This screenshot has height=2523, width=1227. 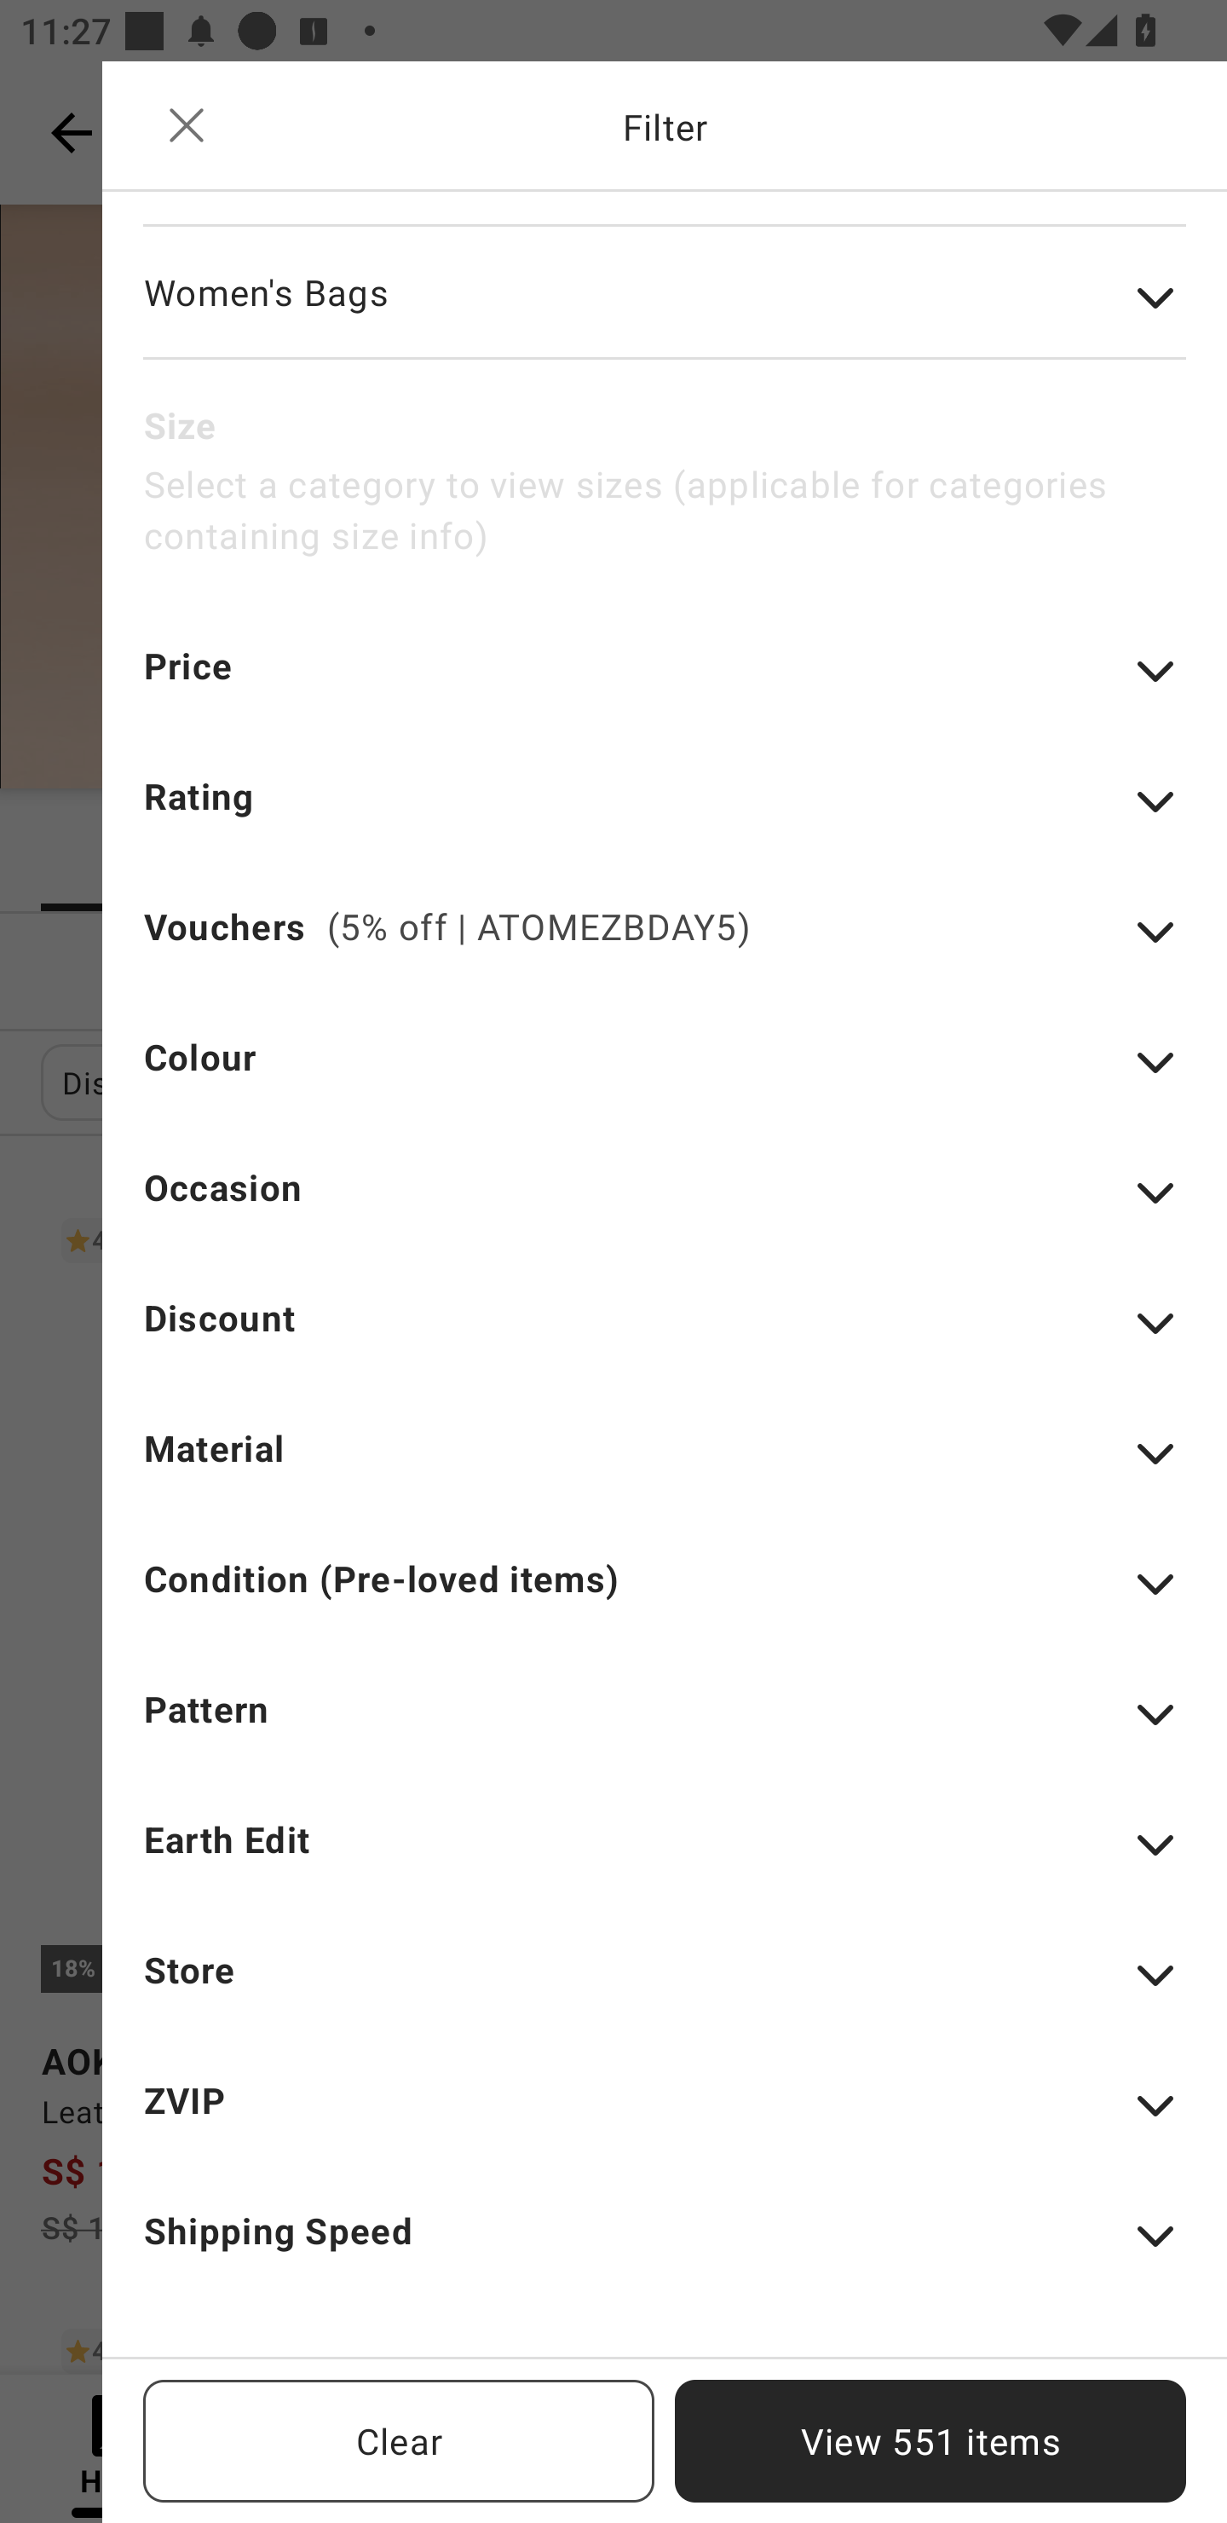 What do you see at coordinates (665, 1859) in the screenshot?
I see `Earth Edit` at bounding box center [665, 1859].